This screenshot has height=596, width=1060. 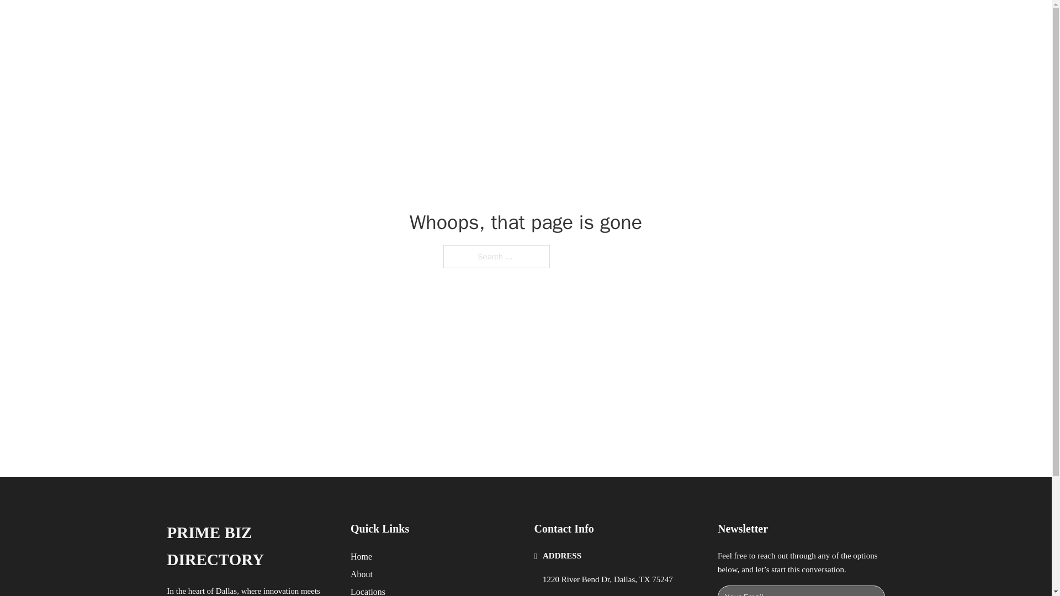 What do you see at coordinates (362, 574) in the screenshot?
I see `About` at bounding box center [362, 574].